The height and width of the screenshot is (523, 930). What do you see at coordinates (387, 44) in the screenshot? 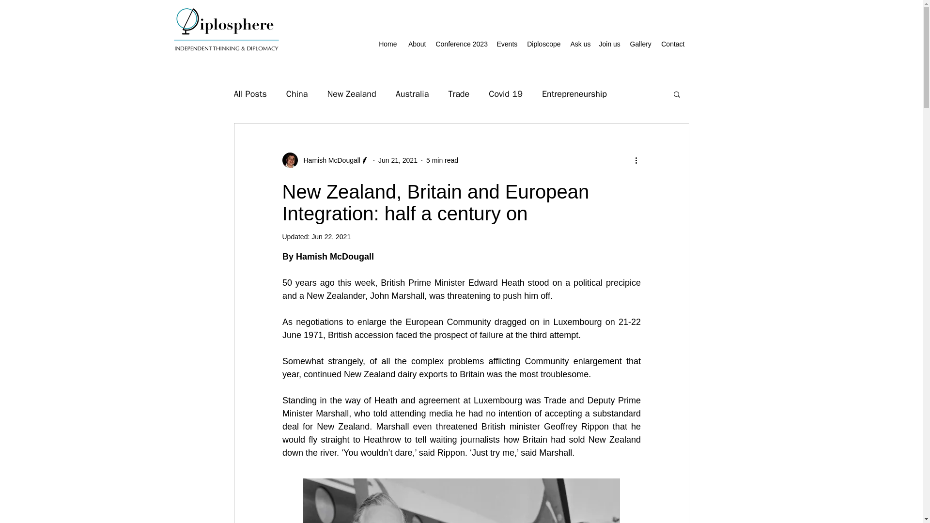
I see `Home` at bounding box center [387, 44].